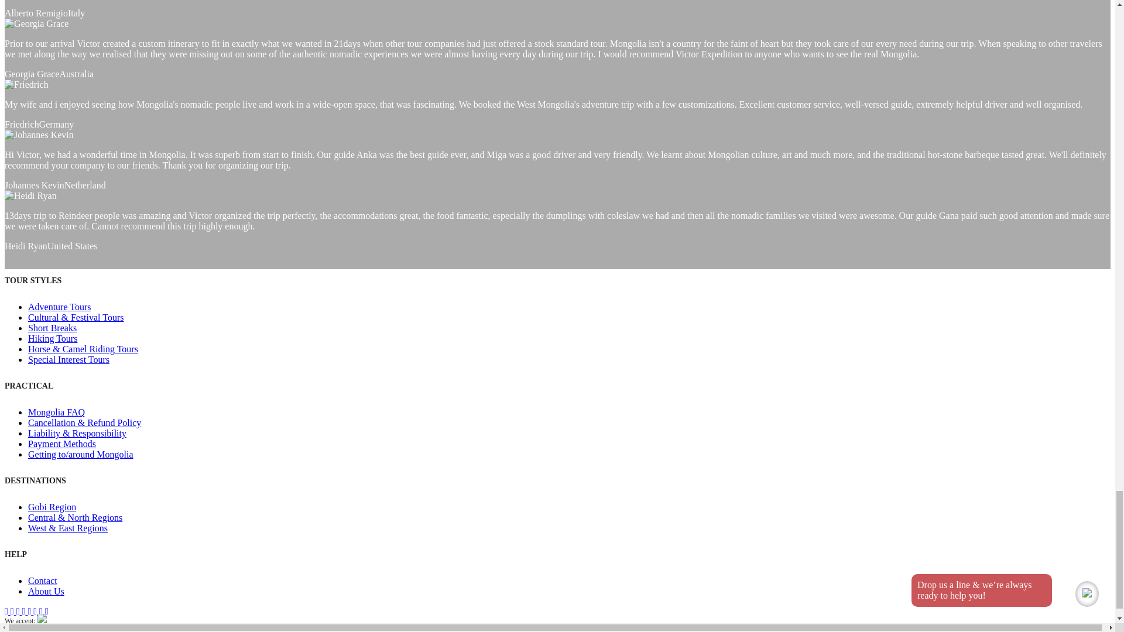  I want to click on Twitter, so click(33, 611).